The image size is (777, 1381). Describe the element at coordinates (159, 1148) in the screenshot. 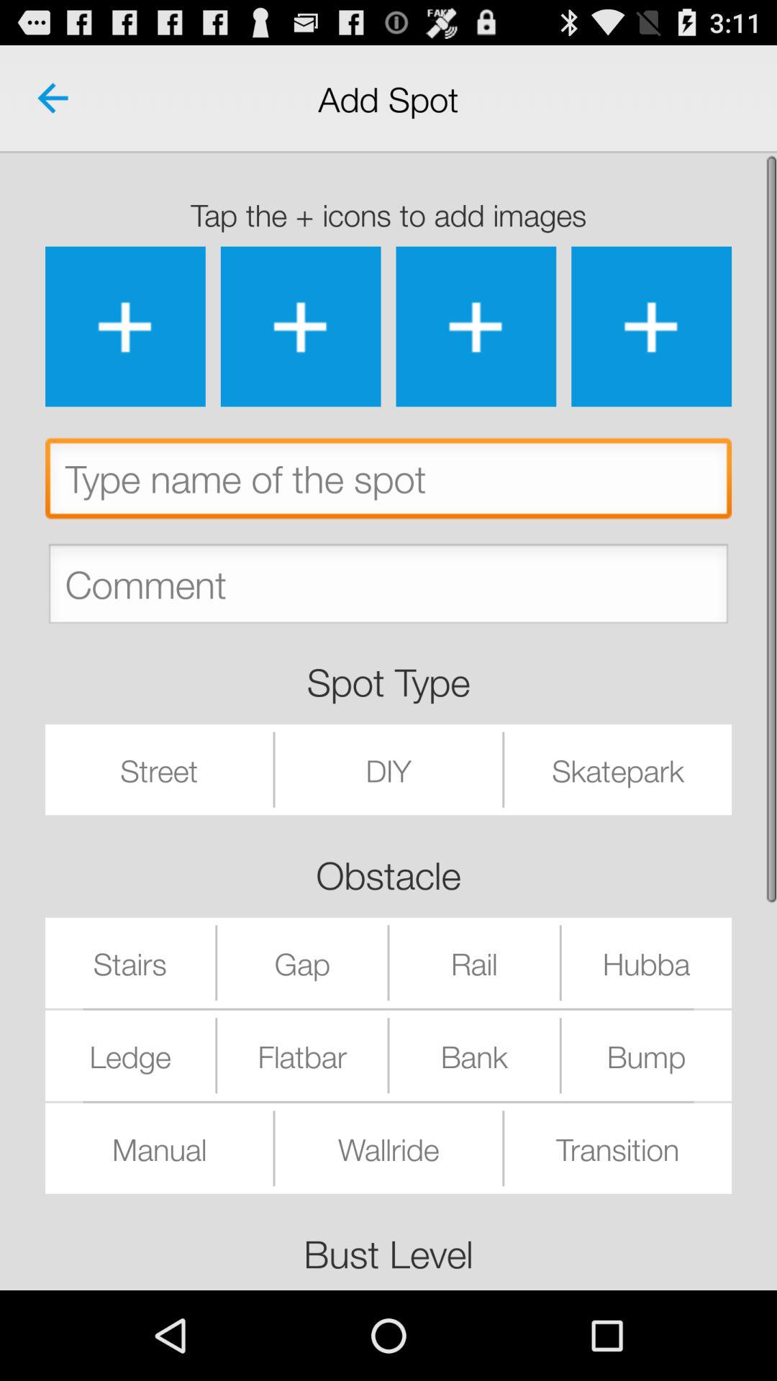

I see `flip to manual item` at that location.